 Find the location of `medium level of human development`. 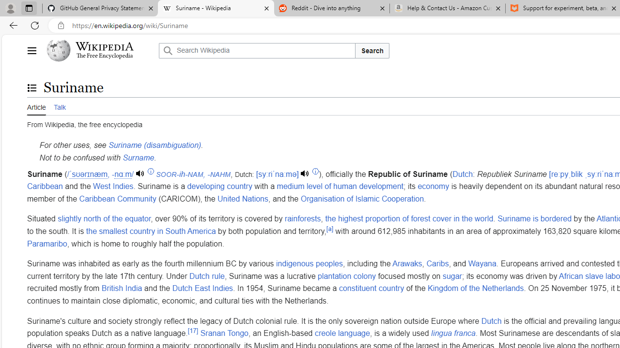

medium level of human development is located at coordinates (340, 187).